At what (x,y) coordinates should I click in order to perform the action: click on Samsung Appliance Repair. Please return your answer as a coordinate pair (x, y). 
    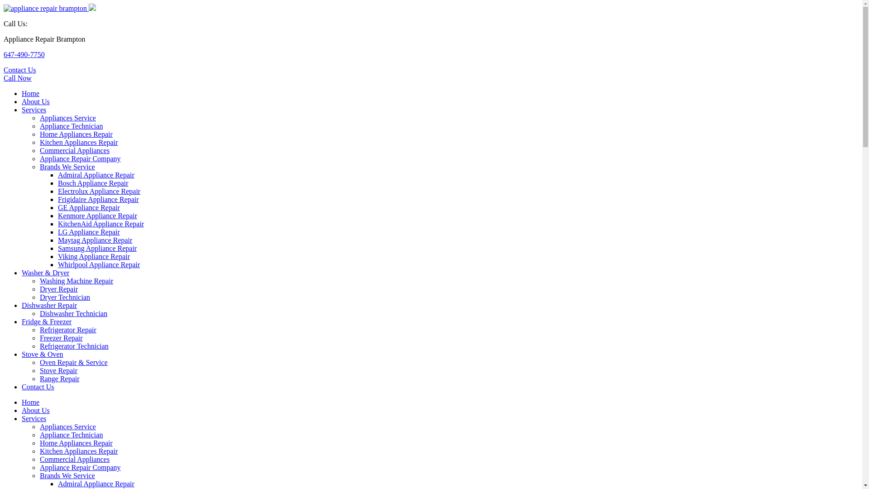
    Looking at the image, I should click on (97, 248).